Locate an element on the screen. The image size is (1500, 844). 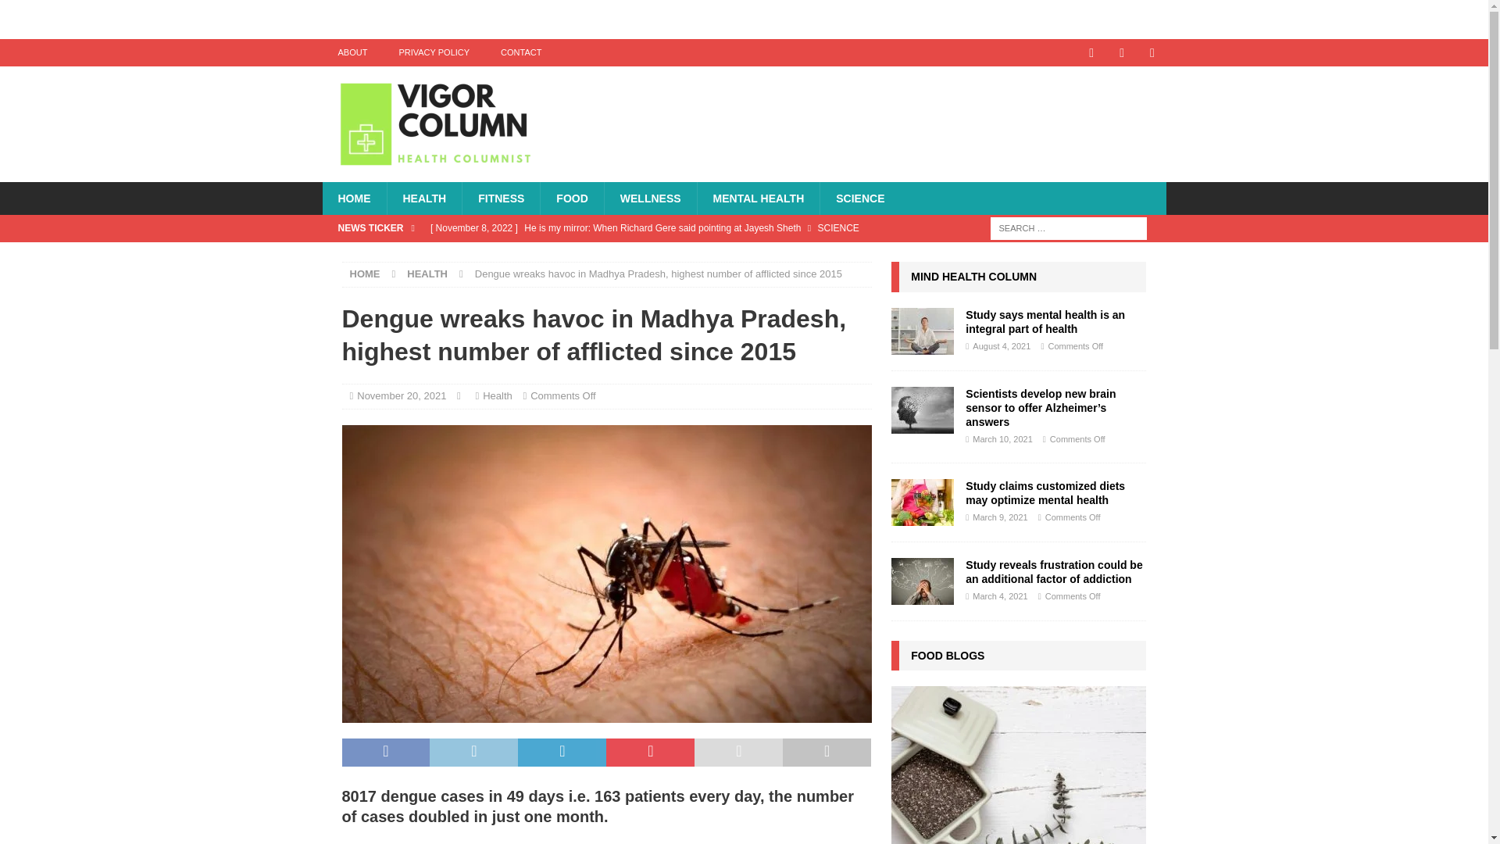
SCIENCE is located at coordinates (859, 198).